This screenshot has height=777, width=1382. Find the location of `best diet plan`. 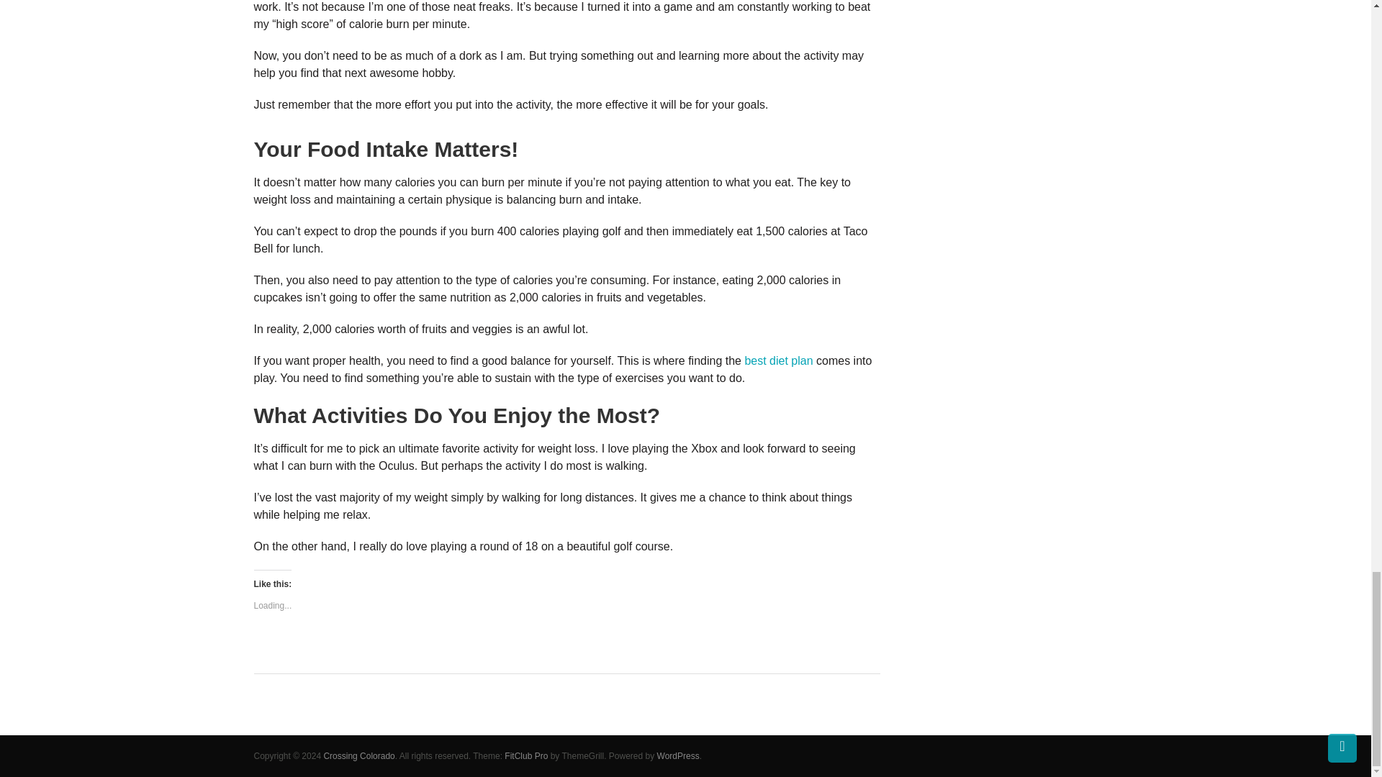

best diet plan is located at coordinates (778, 360).